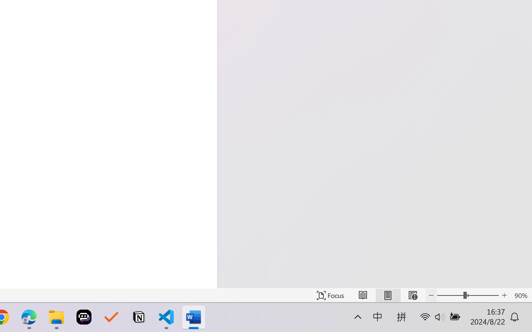  What do you see at coordinates (521, 295) in the screenshot?
I see `Zoom 90%` at bounding box center [521, 295].